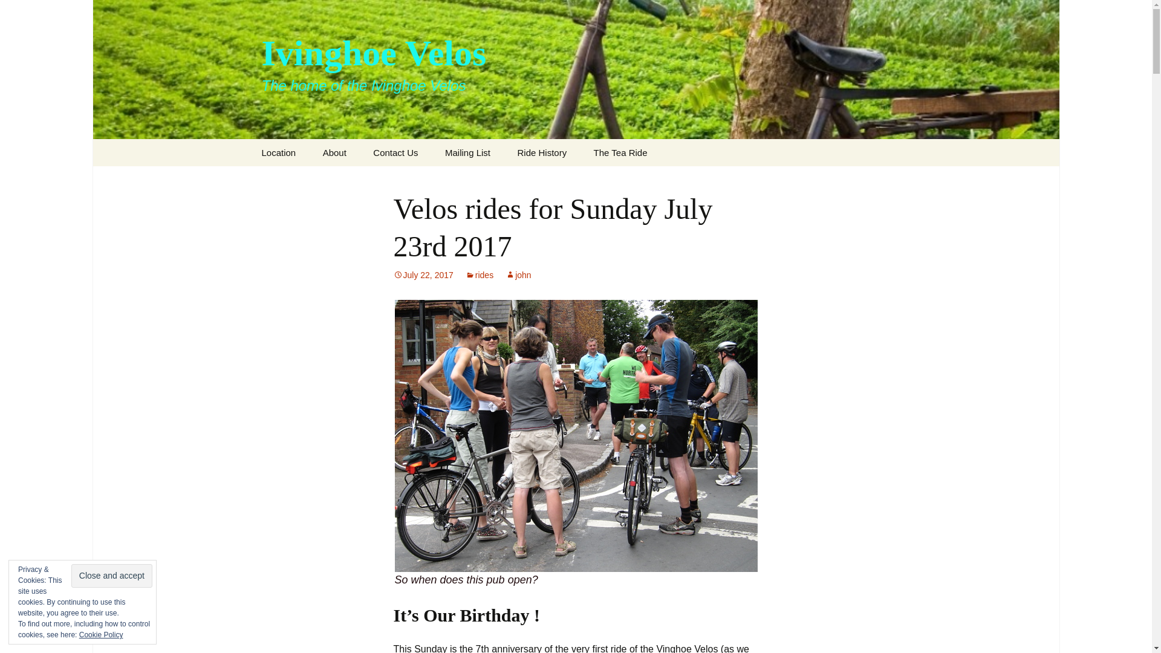  What do you see at coordinates (620, 152) in the screenshot?
I see `The Tea Ride` at bounding box center [620, 152].